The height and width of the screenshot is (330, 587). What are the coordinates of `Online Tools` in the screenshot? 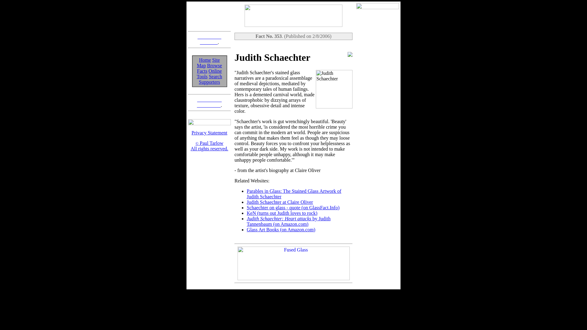 It's located at (205, 60).